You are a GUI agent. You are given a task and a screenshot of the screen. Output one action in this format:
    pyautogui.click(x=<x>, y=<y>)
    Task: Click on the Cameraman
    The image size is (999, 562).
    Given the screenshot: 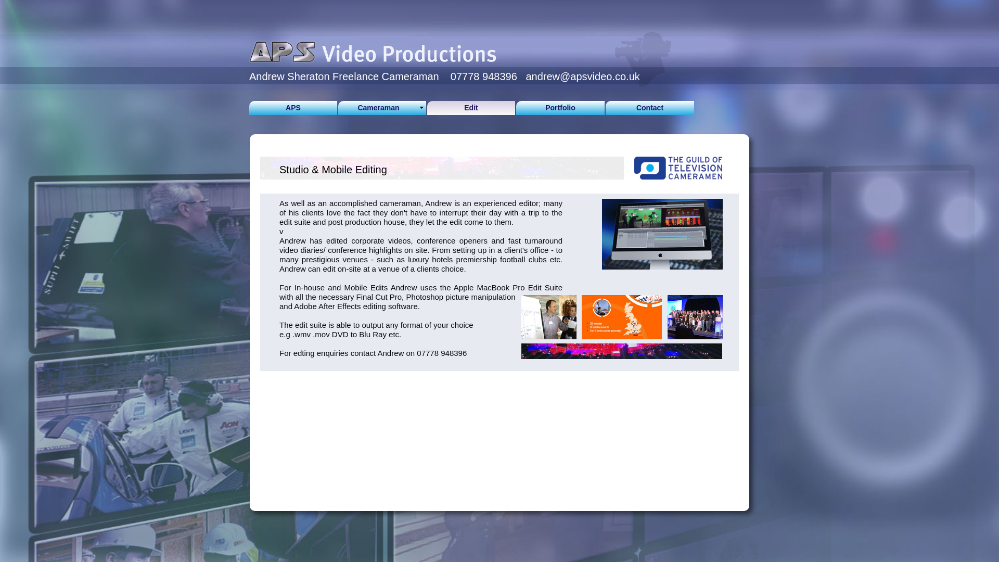 What is the action you would take?
    pyautogui.click(x=382, y=108)
    